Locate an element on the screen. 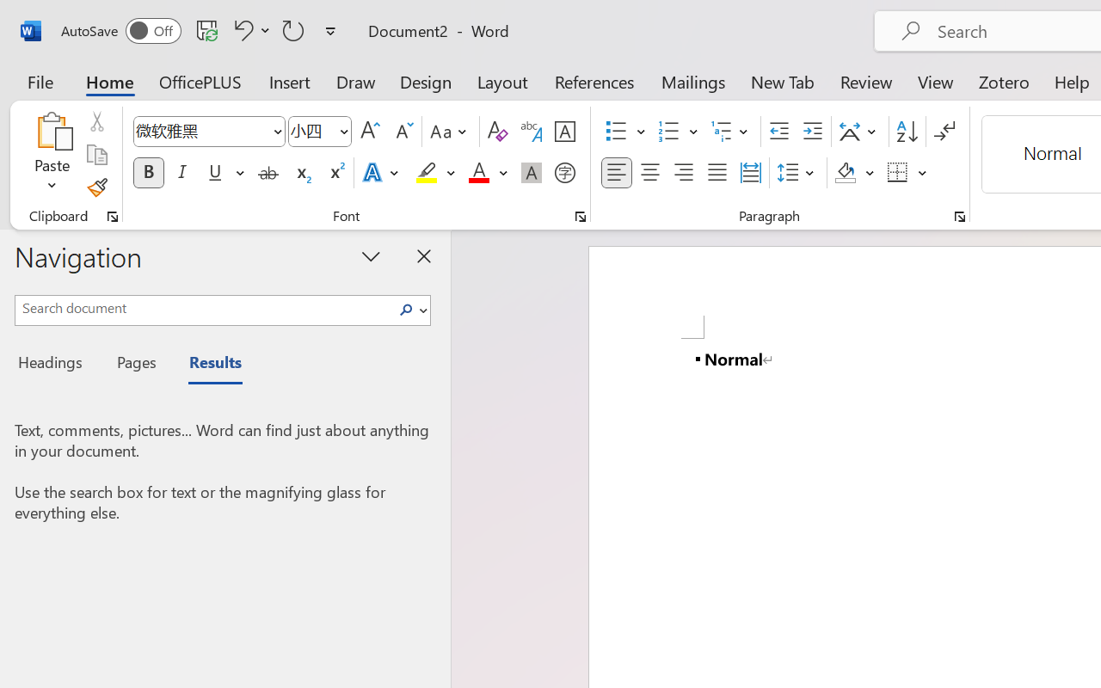 The image size is (1101, 688). Enclose Characters... is located at coordinates (564, 173).